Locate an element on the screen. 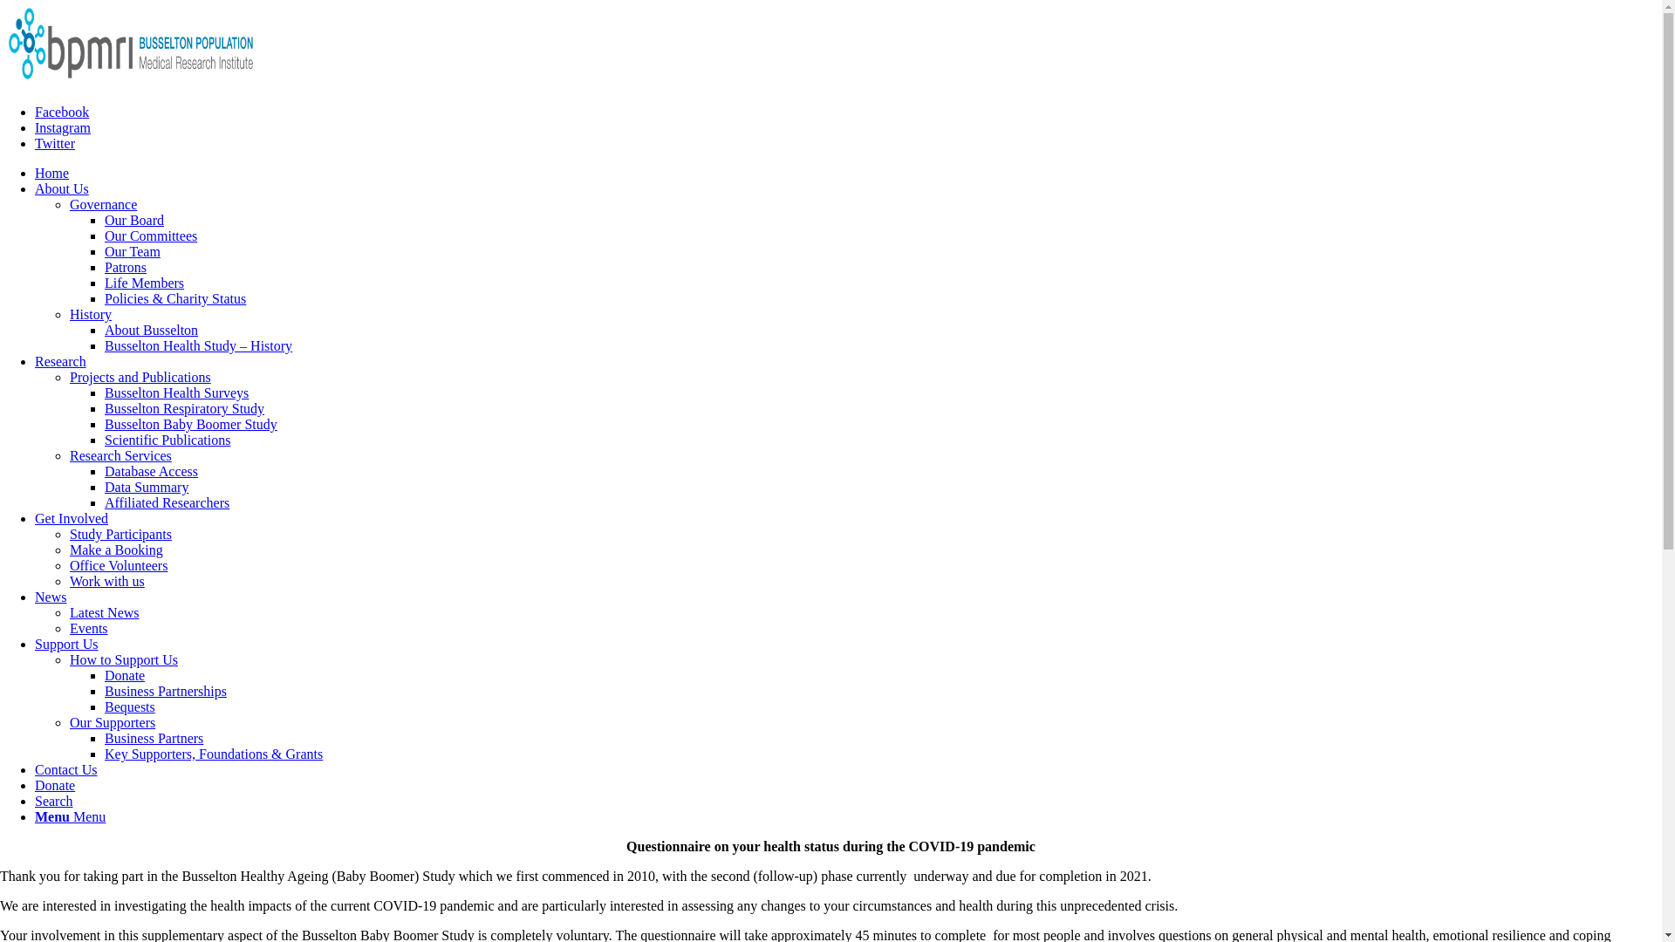  Search is located at coordinates (54, 801).